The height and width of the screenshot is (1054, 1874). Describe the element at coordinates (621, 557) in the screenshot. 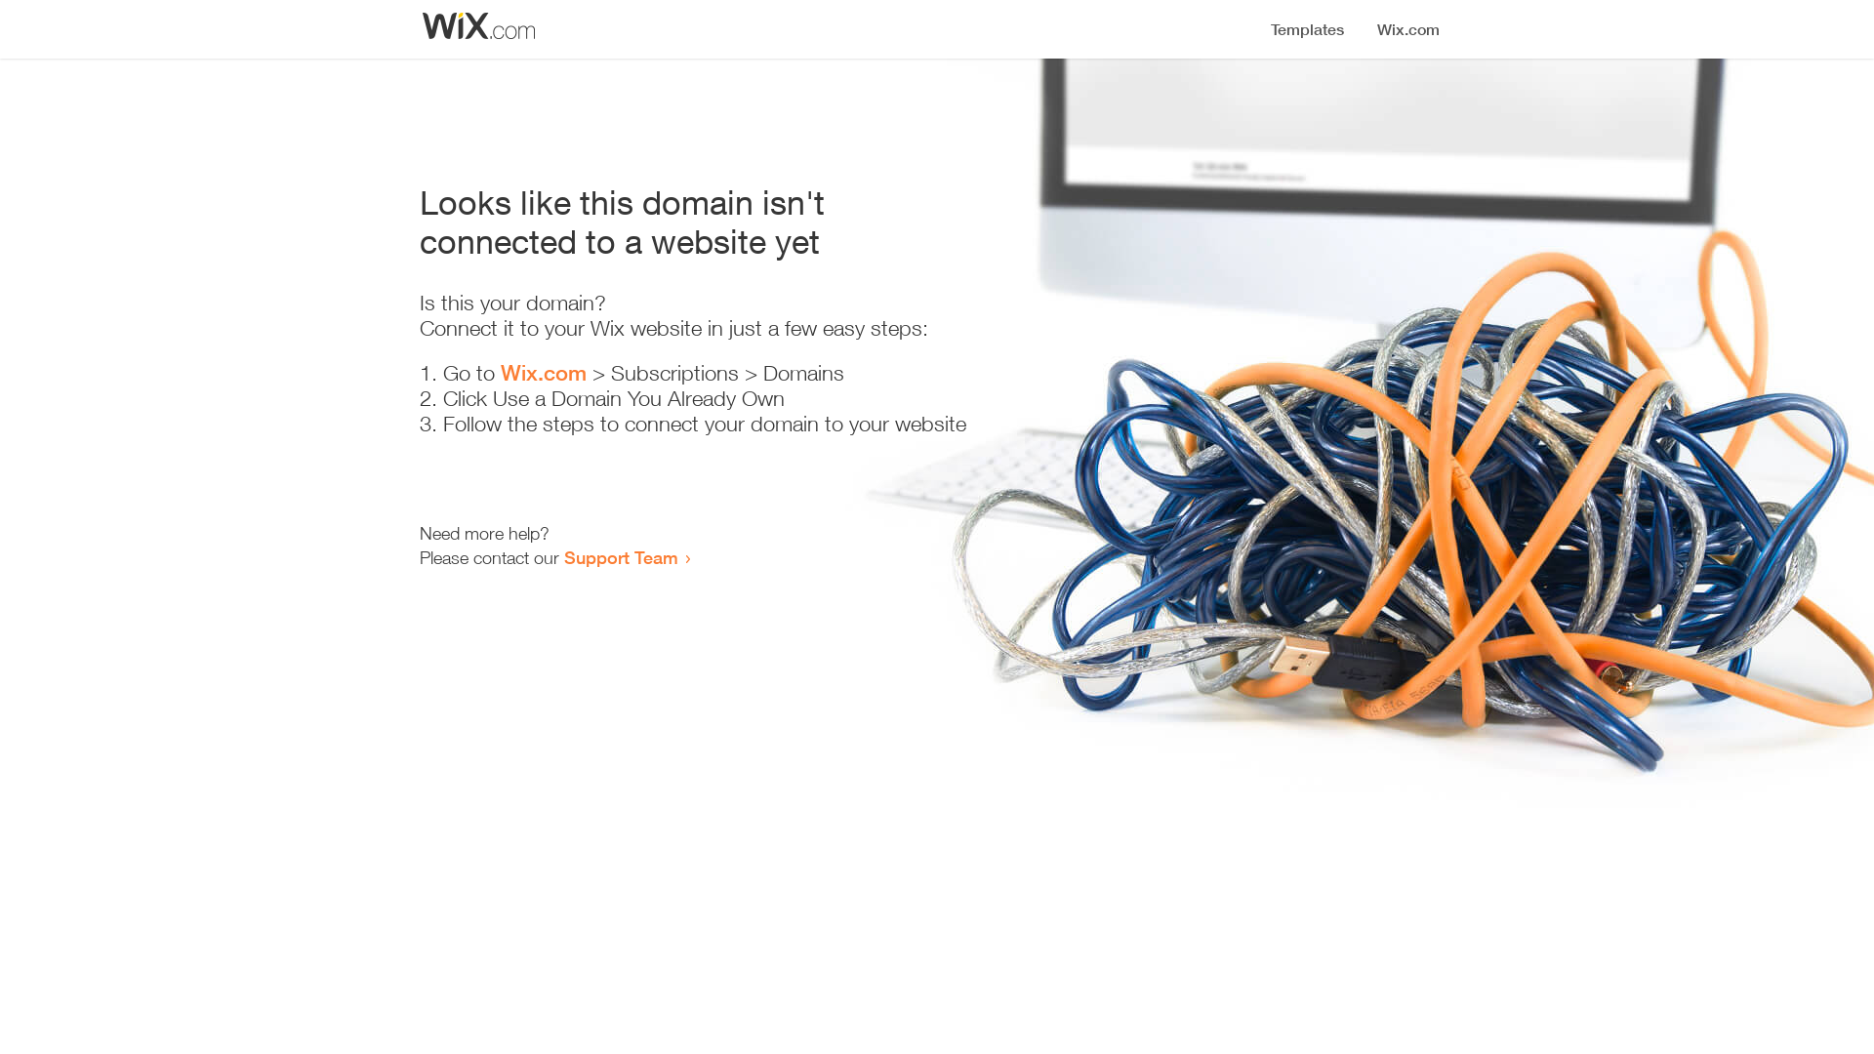

I see `Support Team` at that location.